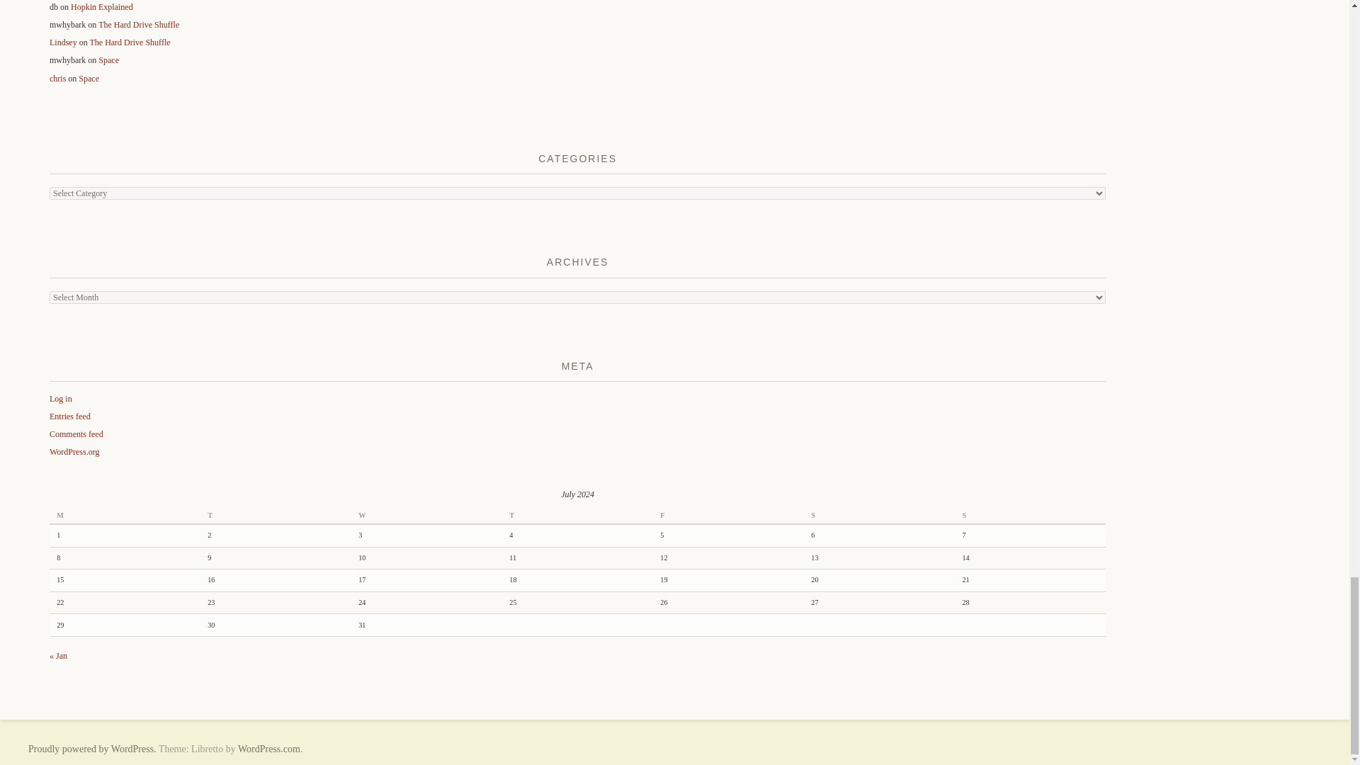 The image size is (1360, 765). Describe the element at coordinates (130, 42) in the screenshot. I see `The Hard Drive Shuffle` at that location.